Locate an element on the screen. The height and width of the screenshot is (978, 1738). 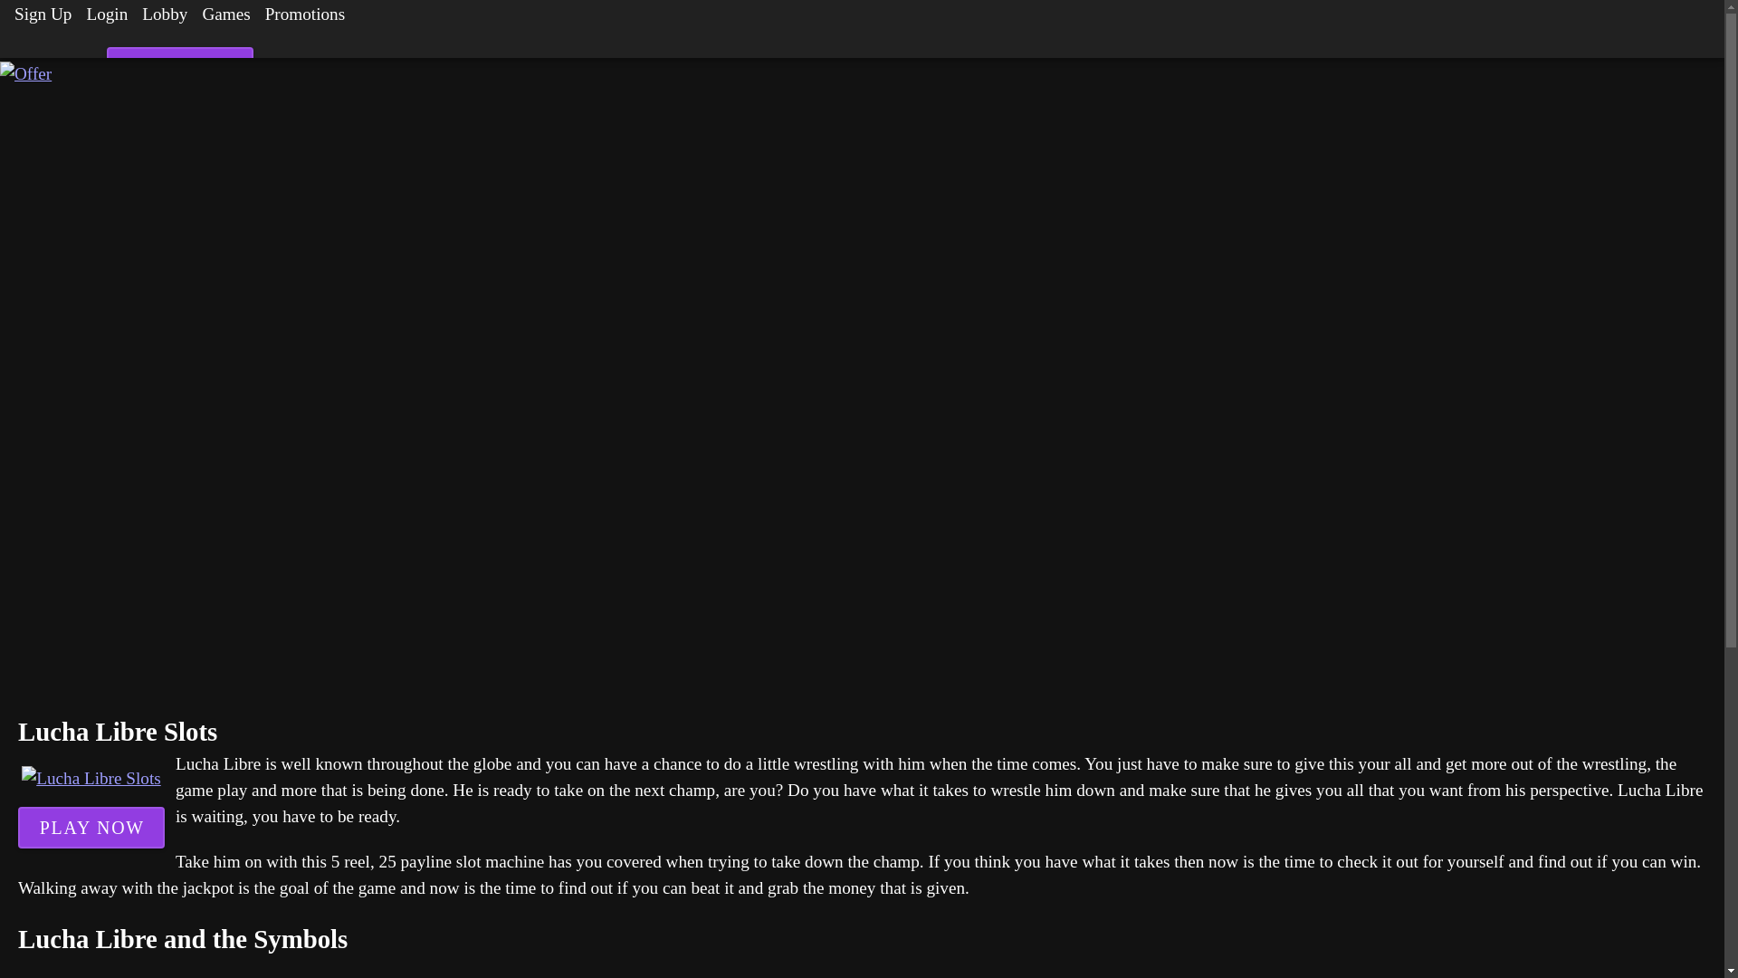
PLAY NOW is located at coordinates (179, 67).